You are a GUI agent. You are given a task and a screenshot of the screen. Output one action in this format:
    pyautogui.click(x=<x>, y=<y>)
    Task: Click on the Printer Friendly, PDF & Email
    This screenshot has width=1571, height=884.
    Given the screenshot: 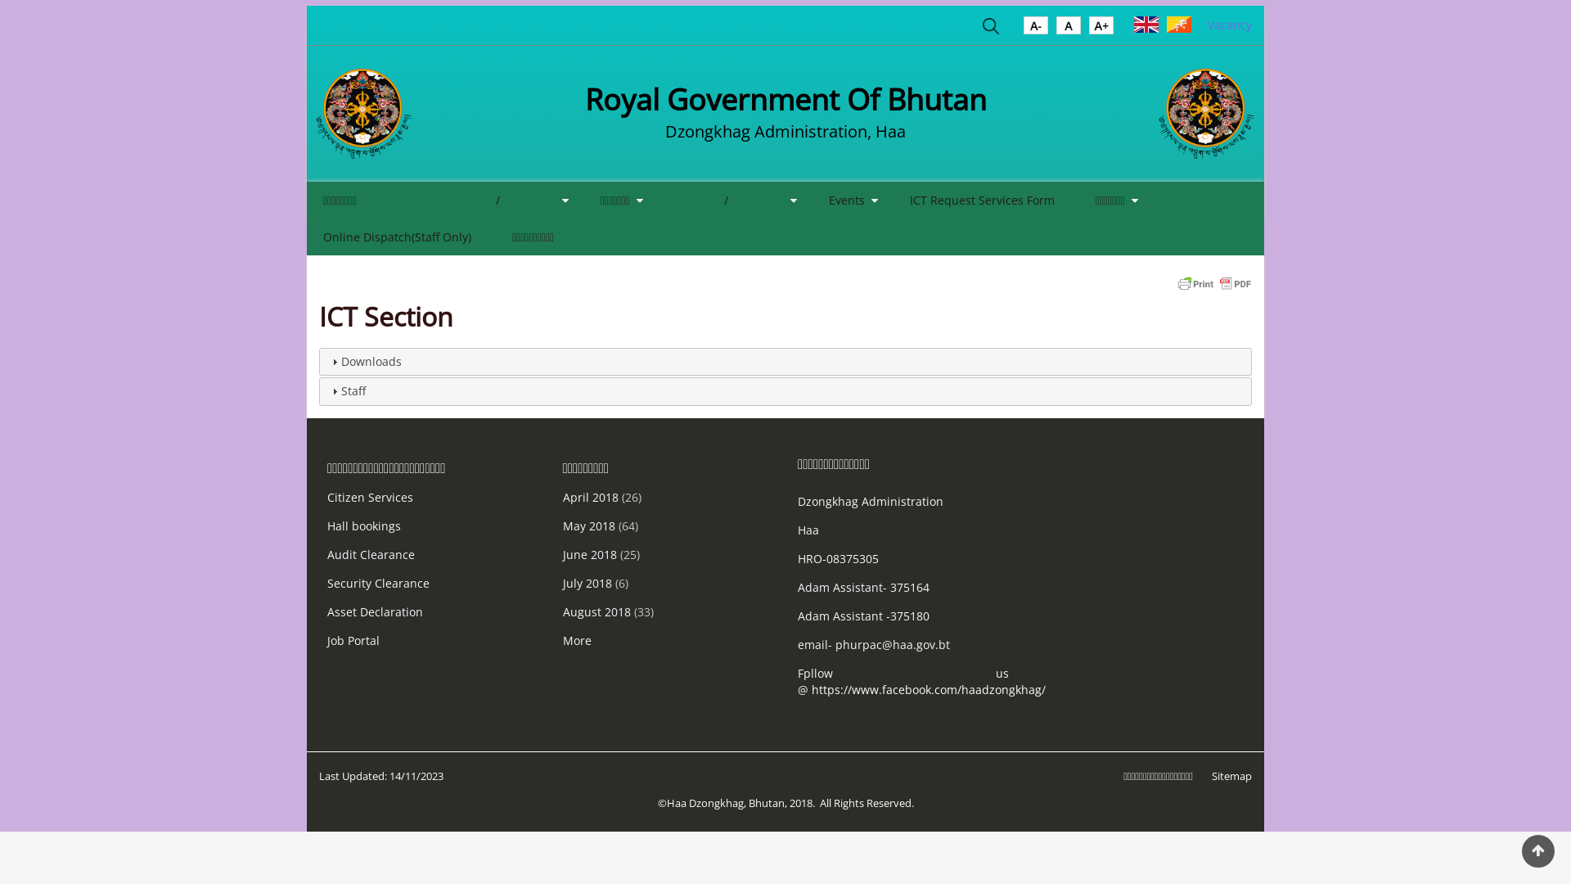 What is the action you would take?
    pyautogui.click(x=1214, y=283)
    